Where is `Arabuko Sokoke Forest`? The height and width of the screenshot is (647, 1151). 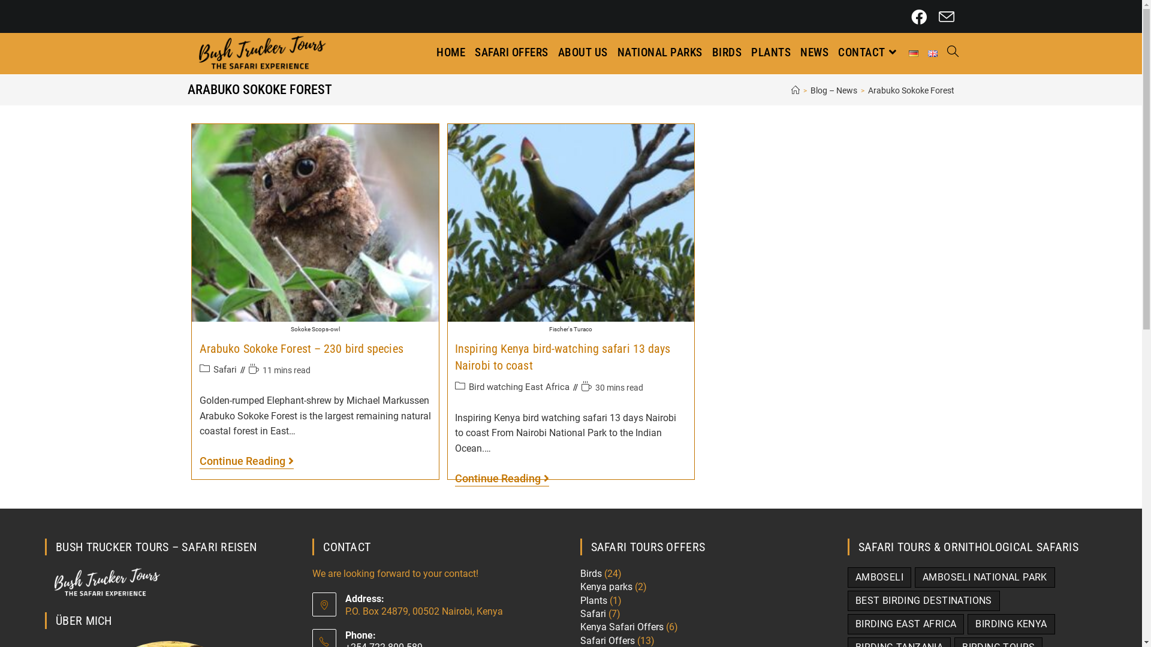 Arabuko Sokoke Forest is located at coordinates (911, 90).